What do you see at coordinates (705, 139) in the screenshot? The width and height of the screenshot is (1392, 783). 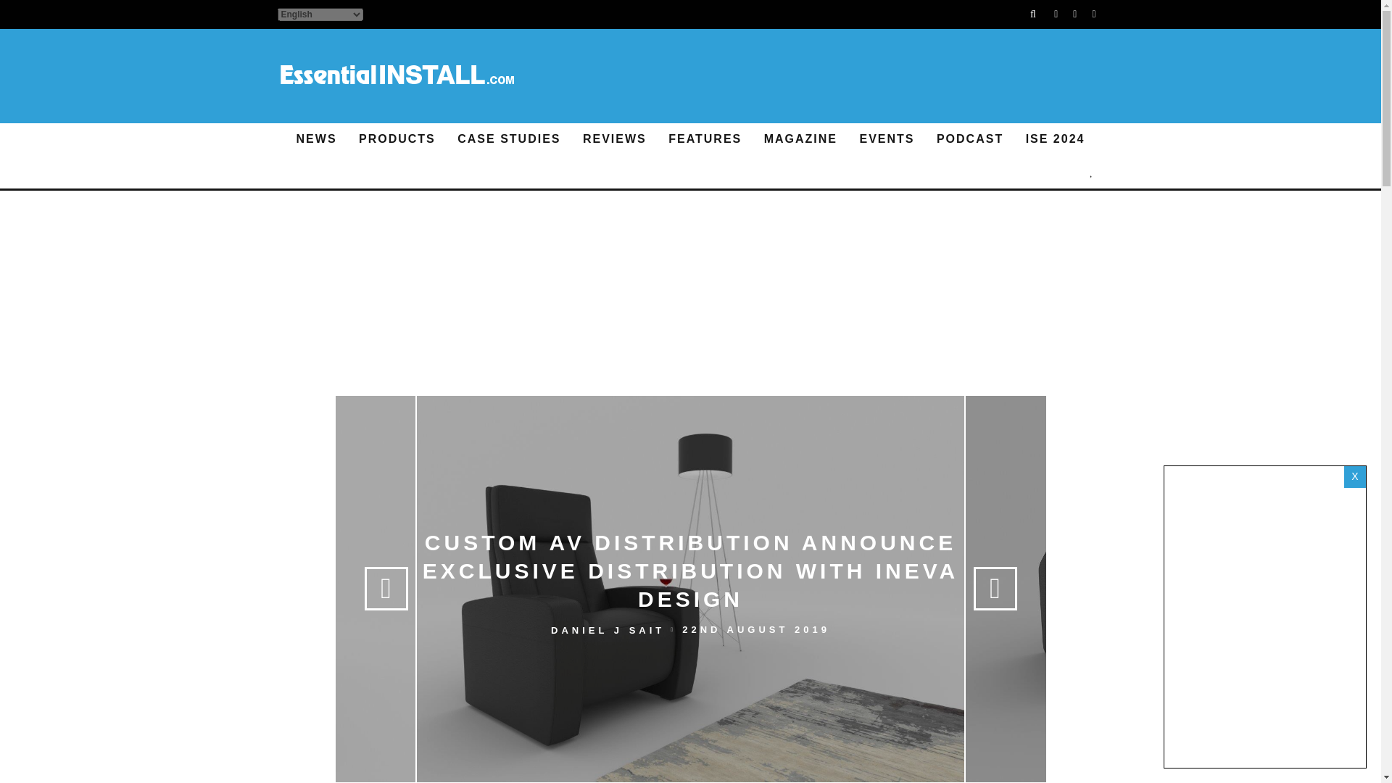 I see `FEATURES` at bounding box center [705, 139].